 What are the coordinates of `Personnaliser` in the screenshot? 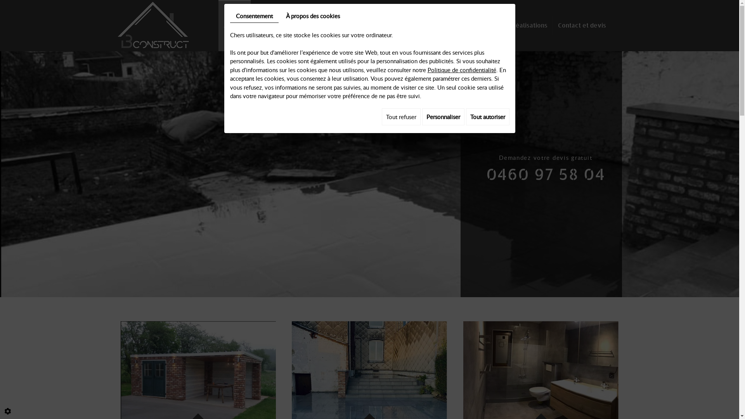 It's located at (443, 116).